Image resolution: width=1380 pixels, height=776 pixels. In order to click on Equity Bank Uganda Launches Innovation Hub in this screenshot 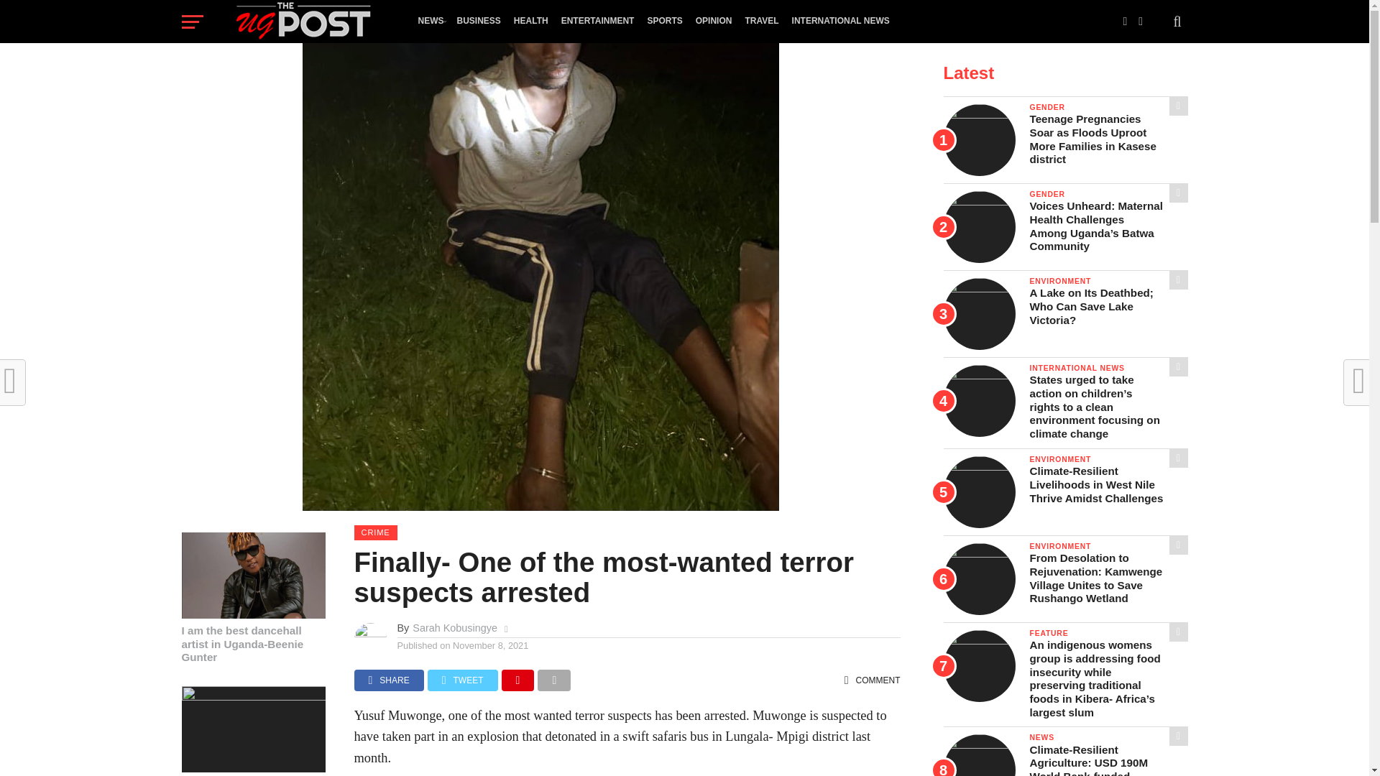, I will do `click(252, 697)`.